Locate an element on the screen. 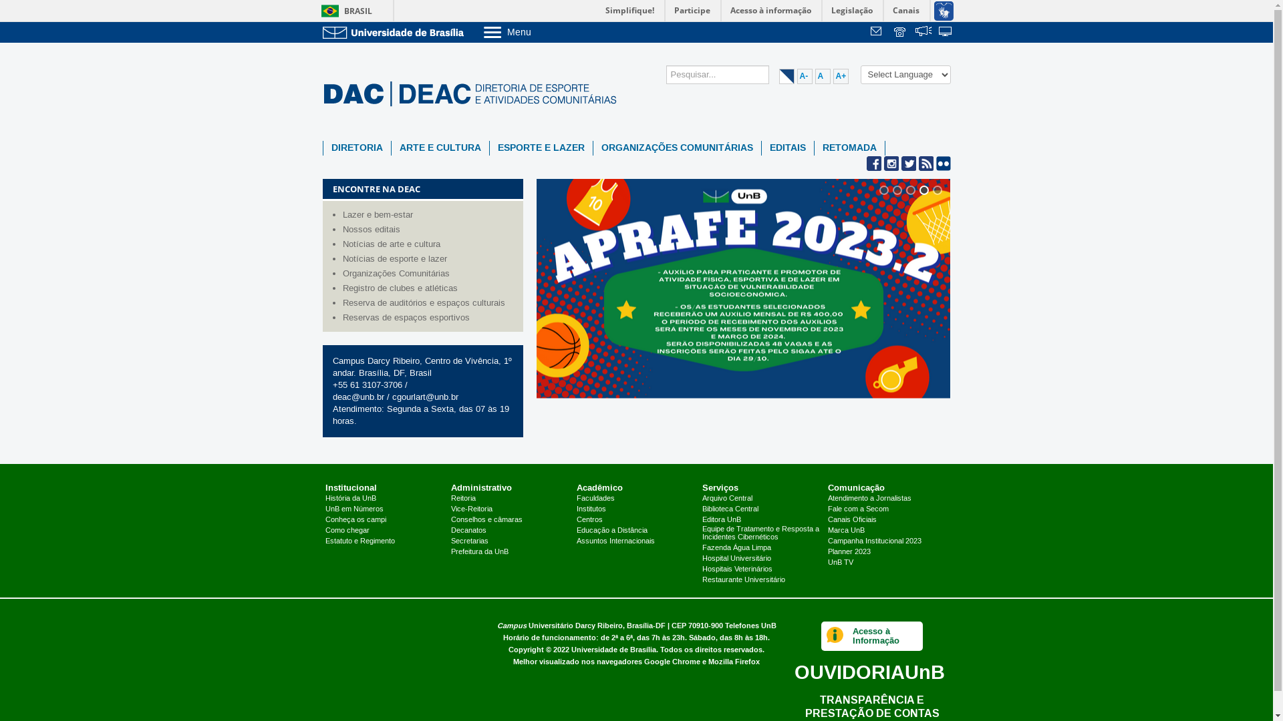 Image resolution: width=1283 pixels, height=721 pixels. Decanatos is located at coordinates (469, 531).